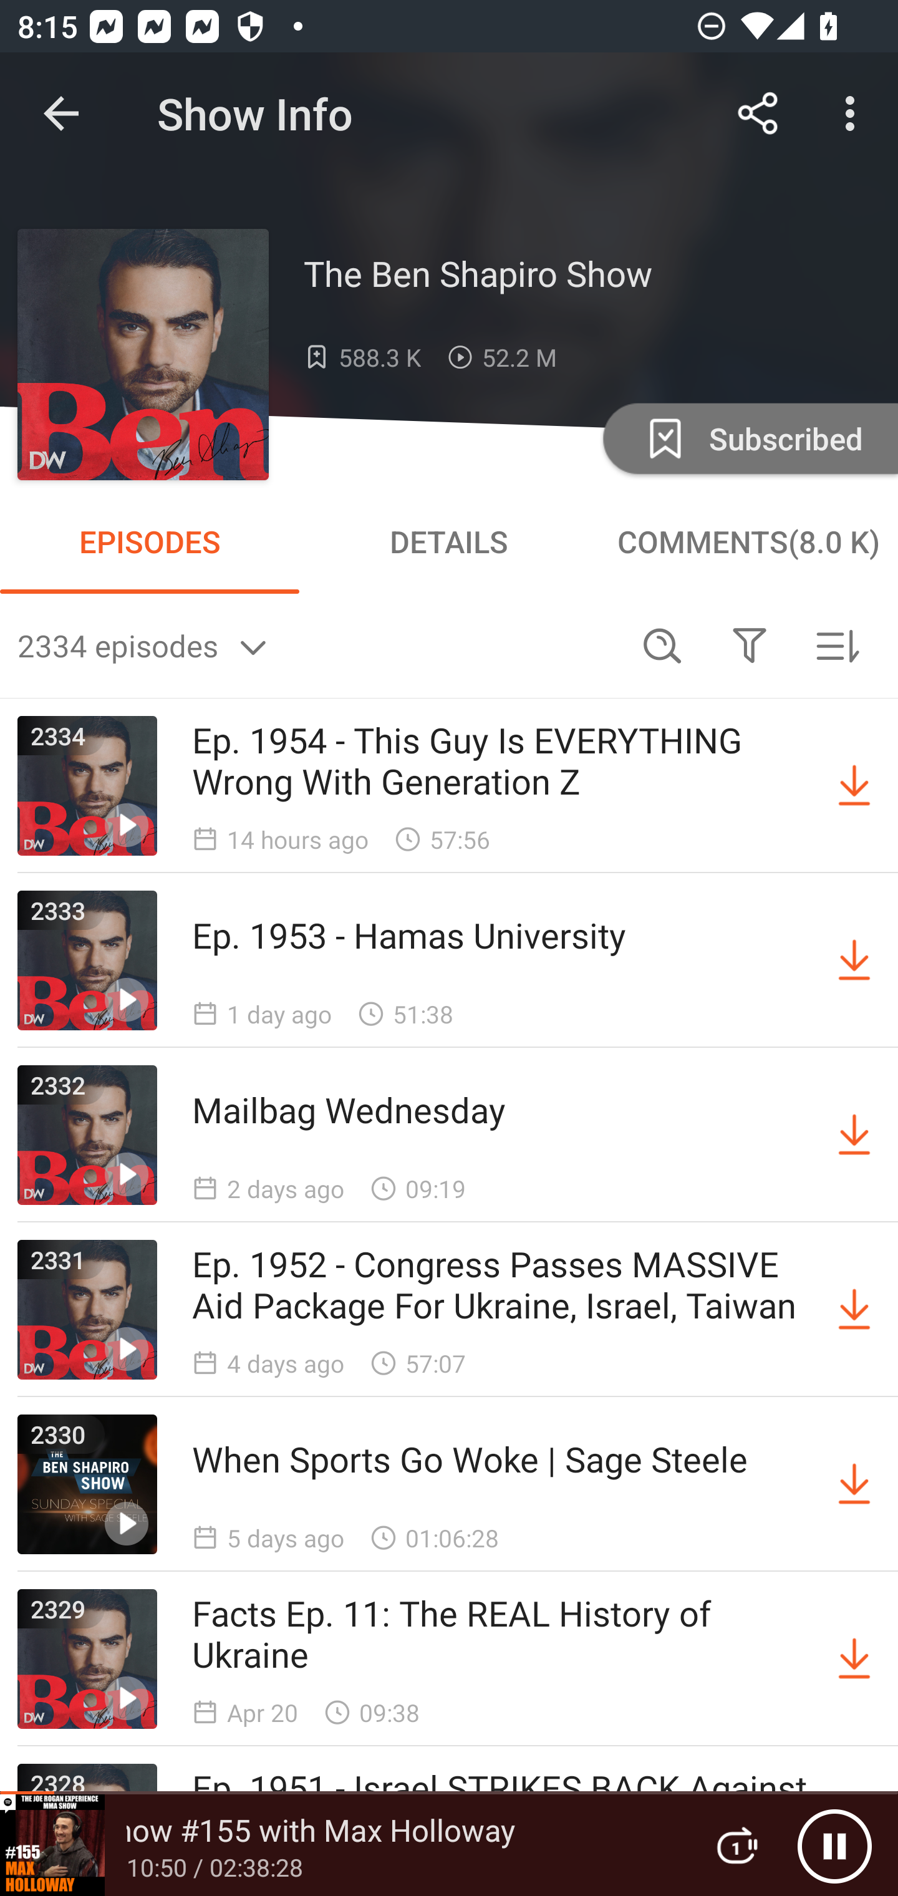 Image resolution: width=898 pixels, height=1896 pixels. I want to click on  Search, so click(662, 645).